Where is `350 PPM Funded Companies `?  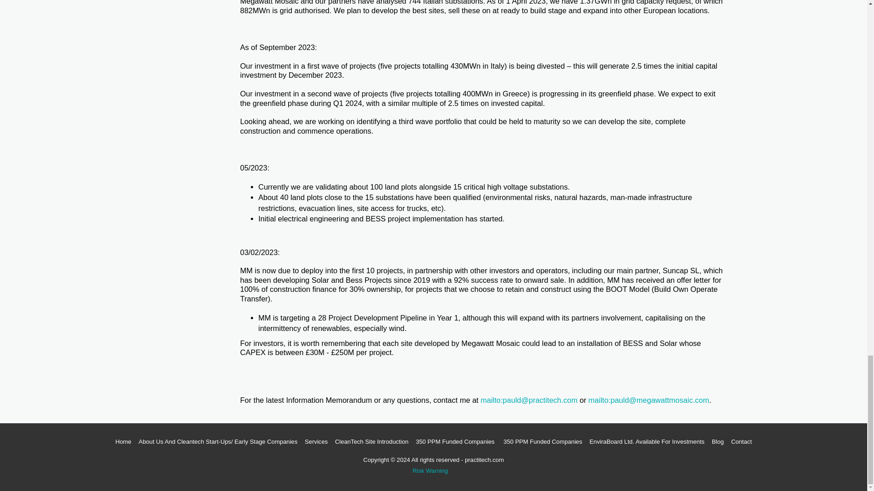
350 PPM Funded Companies  is located at coordinates (456, 442).